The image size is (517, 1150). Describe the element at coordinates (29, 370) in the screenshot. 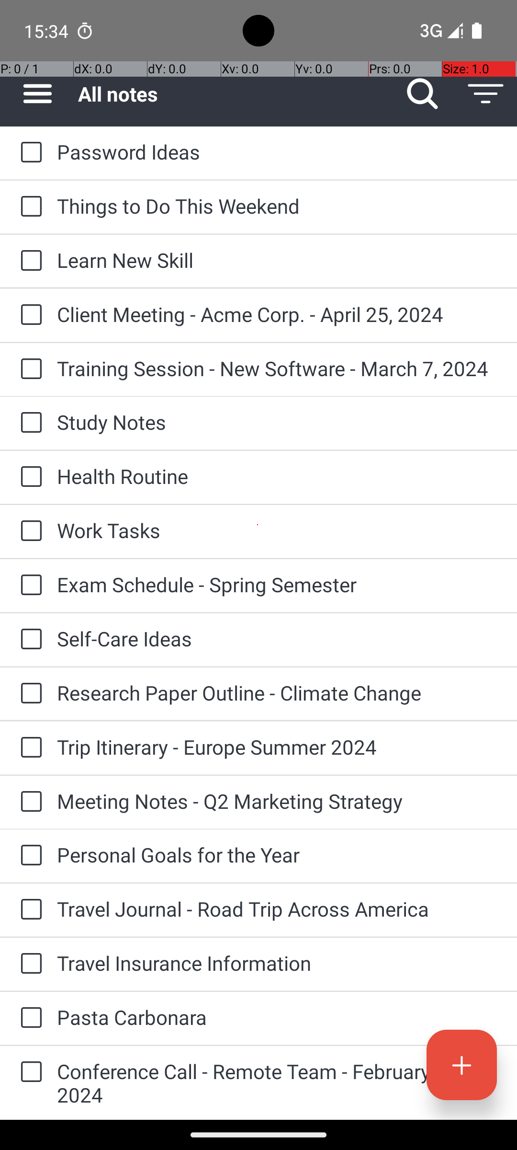

I see `to-do: Training Session - New Software - March 7, 2024` at that location.